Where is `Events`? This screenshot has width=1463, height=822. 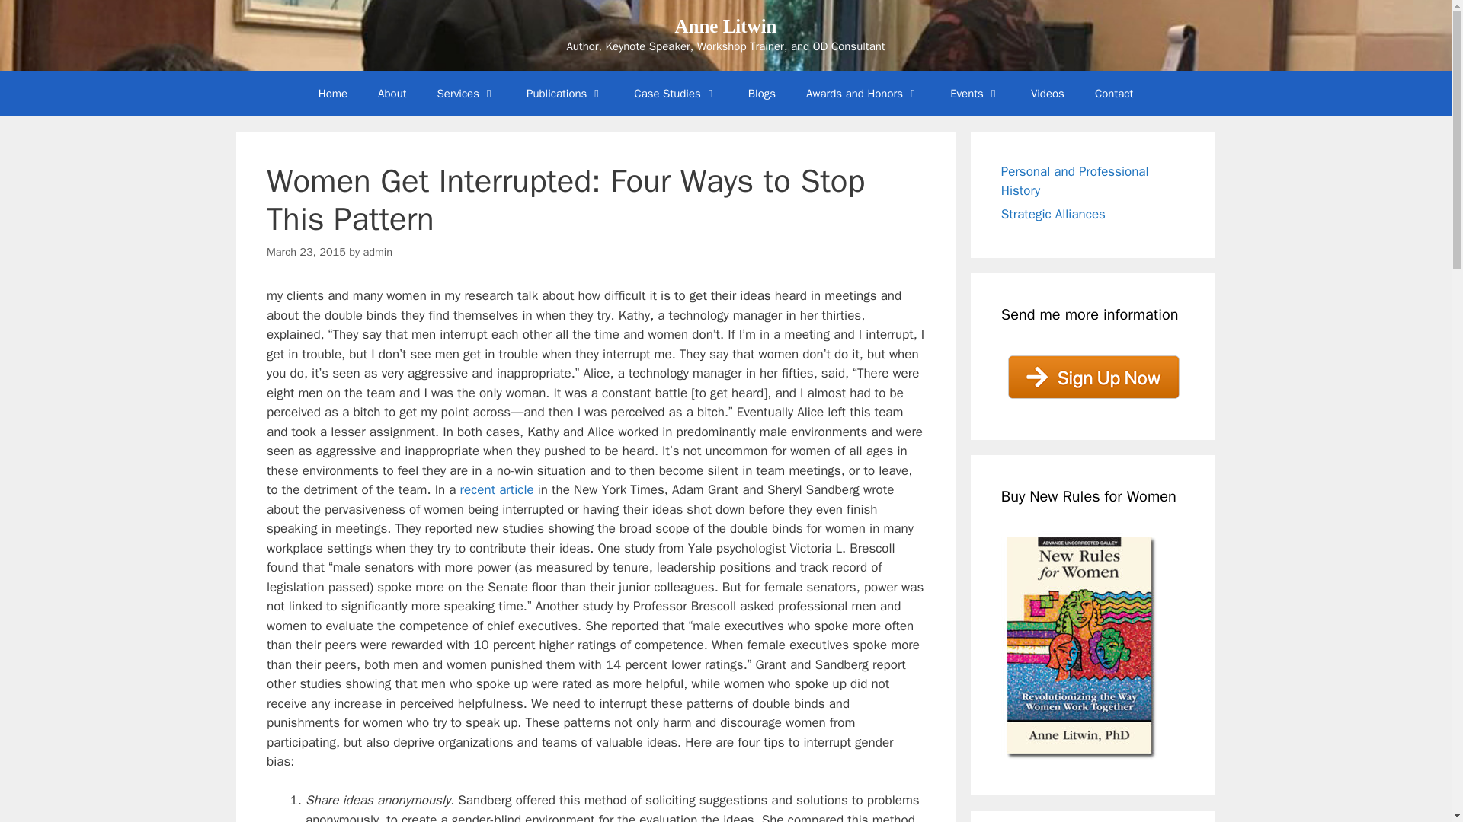
Events is located at coordinates (975, 93).